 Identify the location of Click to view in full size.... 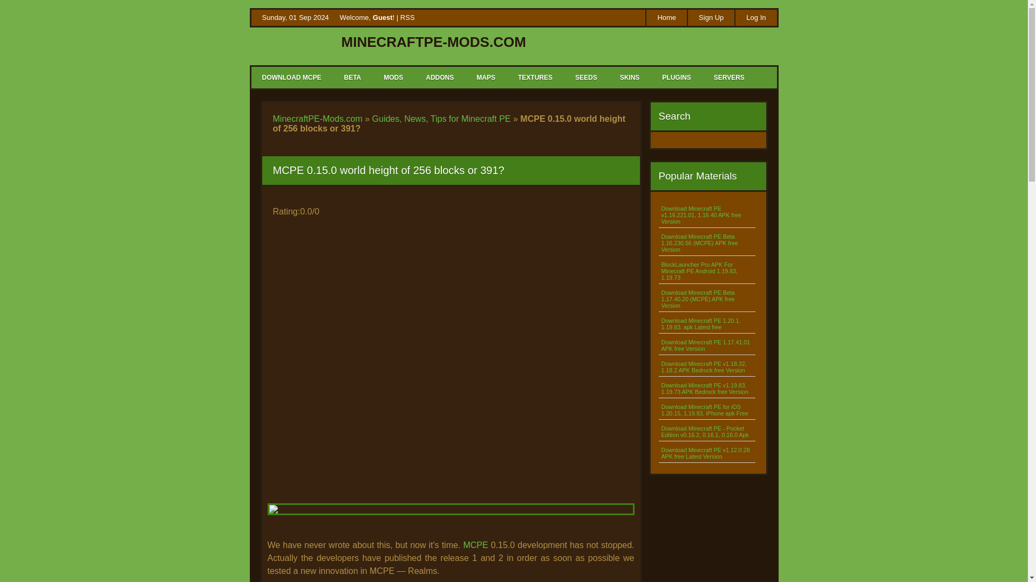
(451, 519).